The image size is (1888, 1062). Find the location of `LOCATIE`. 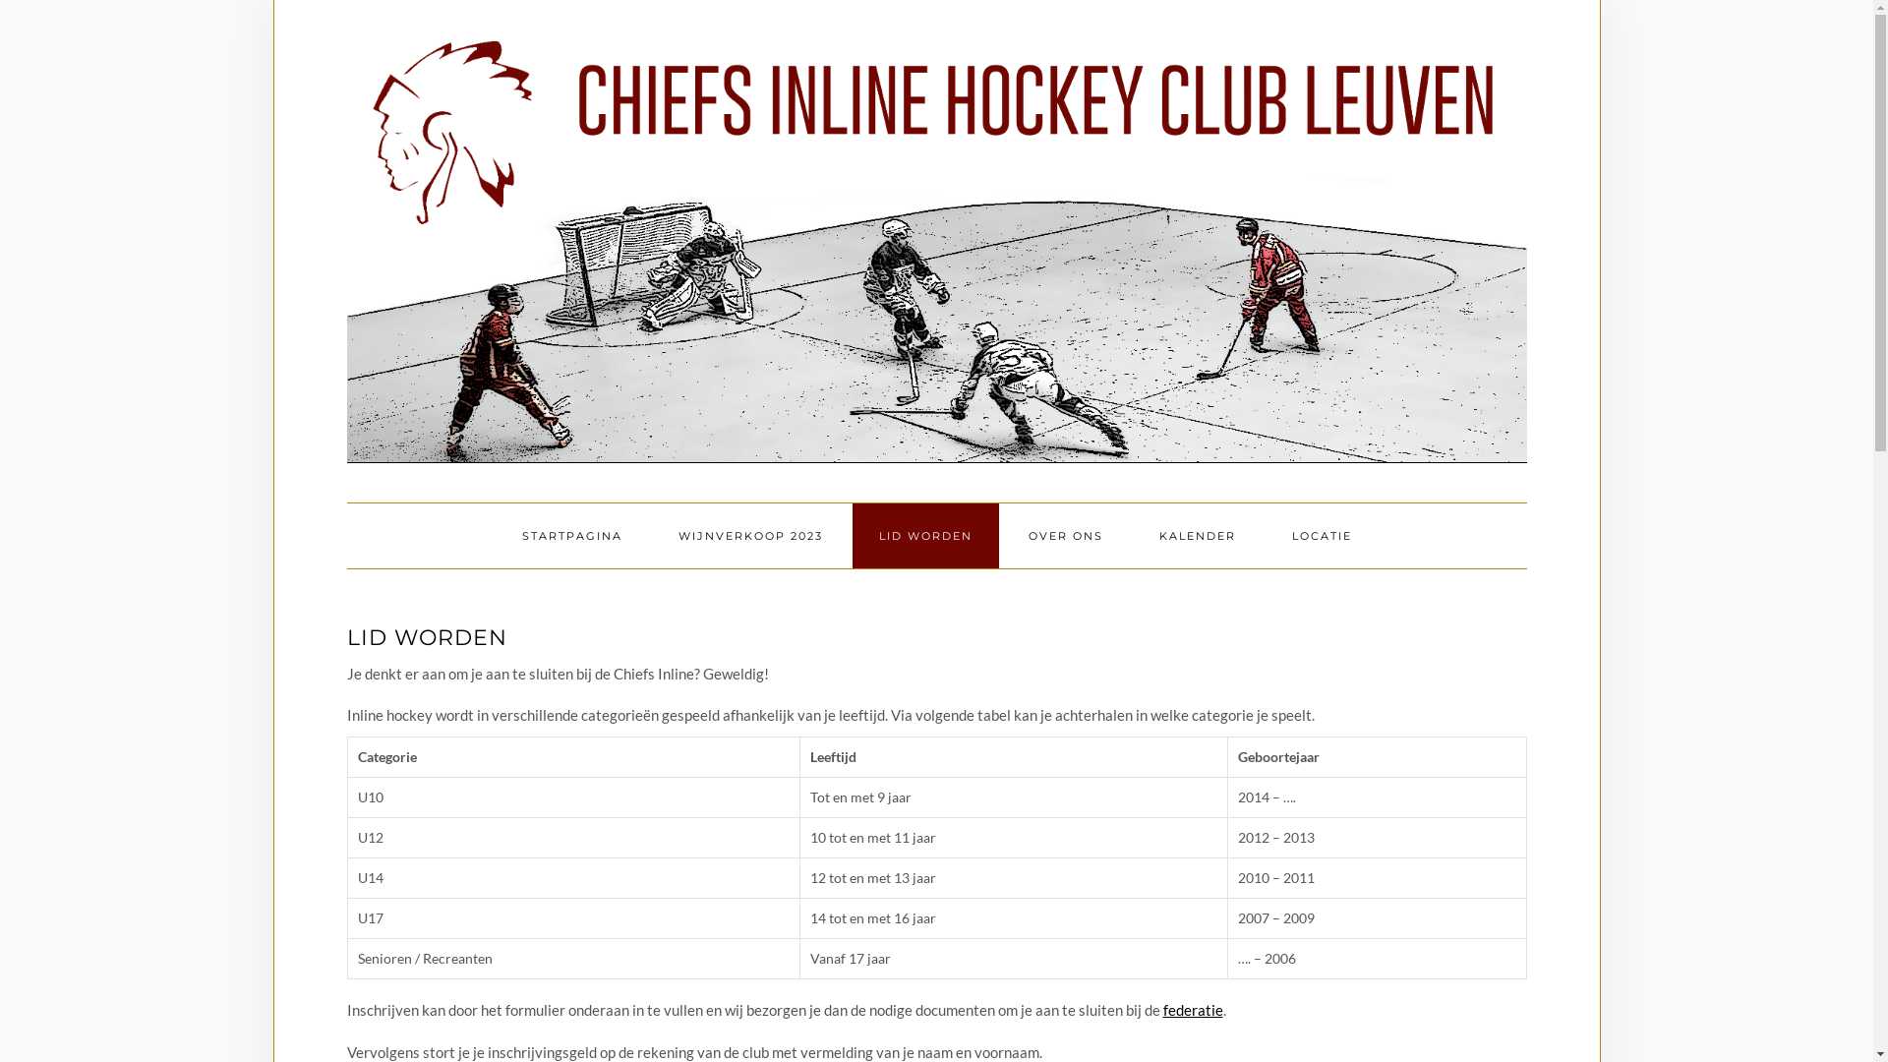

LOCATIE is located at coordinates (1322, 536).